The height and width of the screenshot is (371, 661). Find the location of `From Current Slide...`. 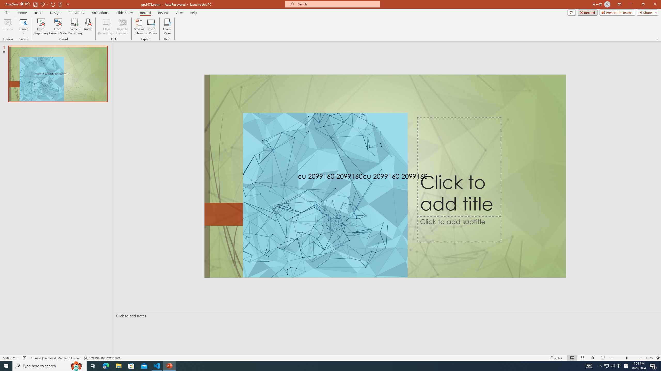

From Current Slide... is located at coordinates (58, 27).